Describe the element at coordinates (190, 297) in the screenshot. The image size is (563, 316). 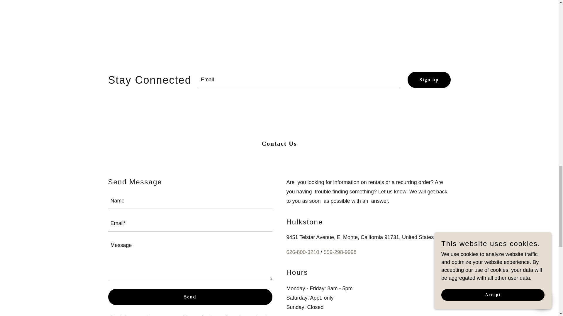
I see `Send` at that location.